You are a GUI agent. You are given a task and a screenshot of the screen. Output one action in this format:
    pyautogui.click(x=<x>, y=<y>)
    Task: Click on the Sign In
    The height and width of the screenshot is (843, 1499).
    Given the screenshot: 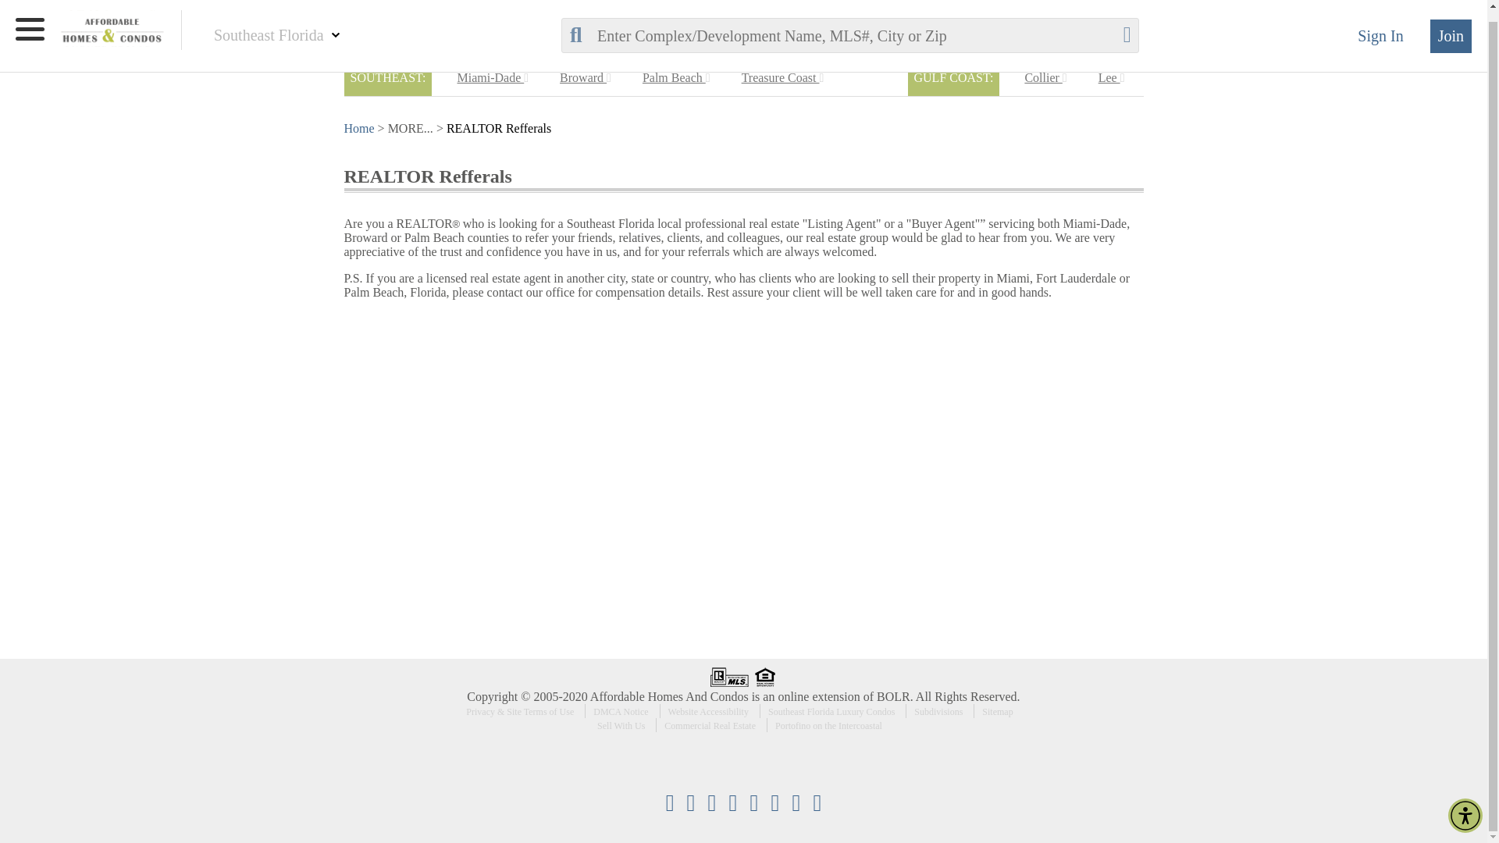 What is the action you would take?
    pyautogui.click(x=1388, y=25)
    